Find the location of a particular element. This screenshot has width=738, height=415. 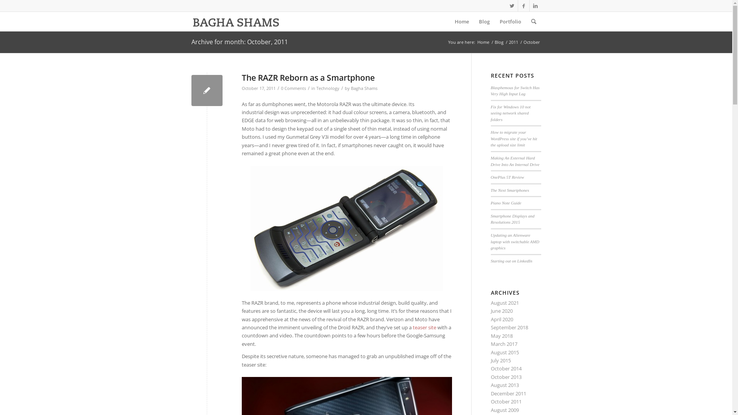

teaser site is located at coordinates (424, 327).